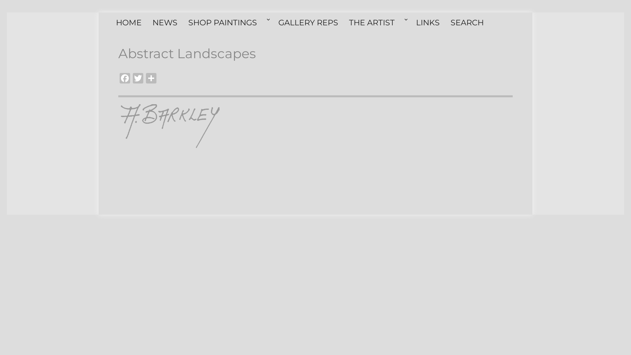 This screenshot has height=355, width=631. I want to click on Facebook, so click(125, 79).